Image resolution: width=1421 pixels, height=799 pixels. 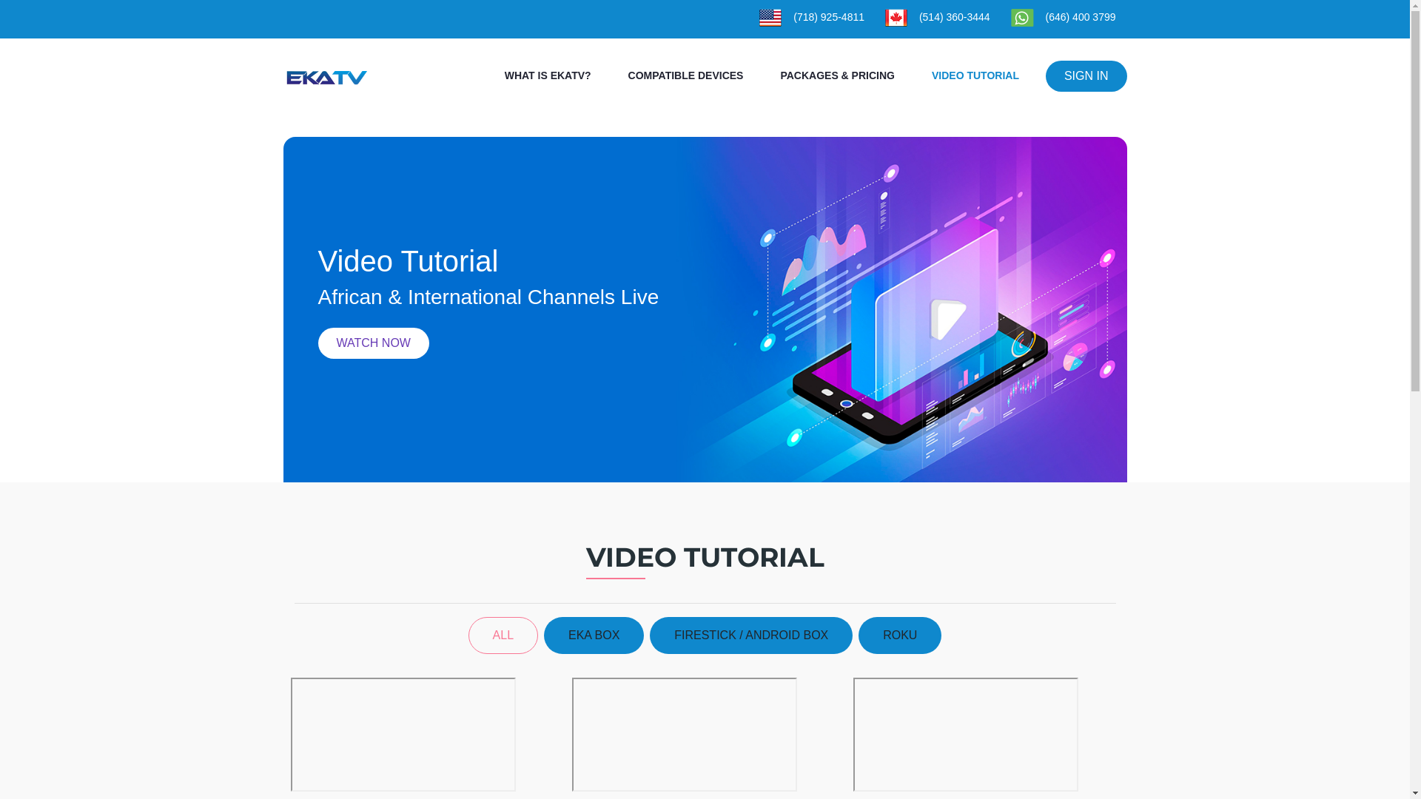 I want to click on WHAT IS EKATV?, so click(x=548, y=75).